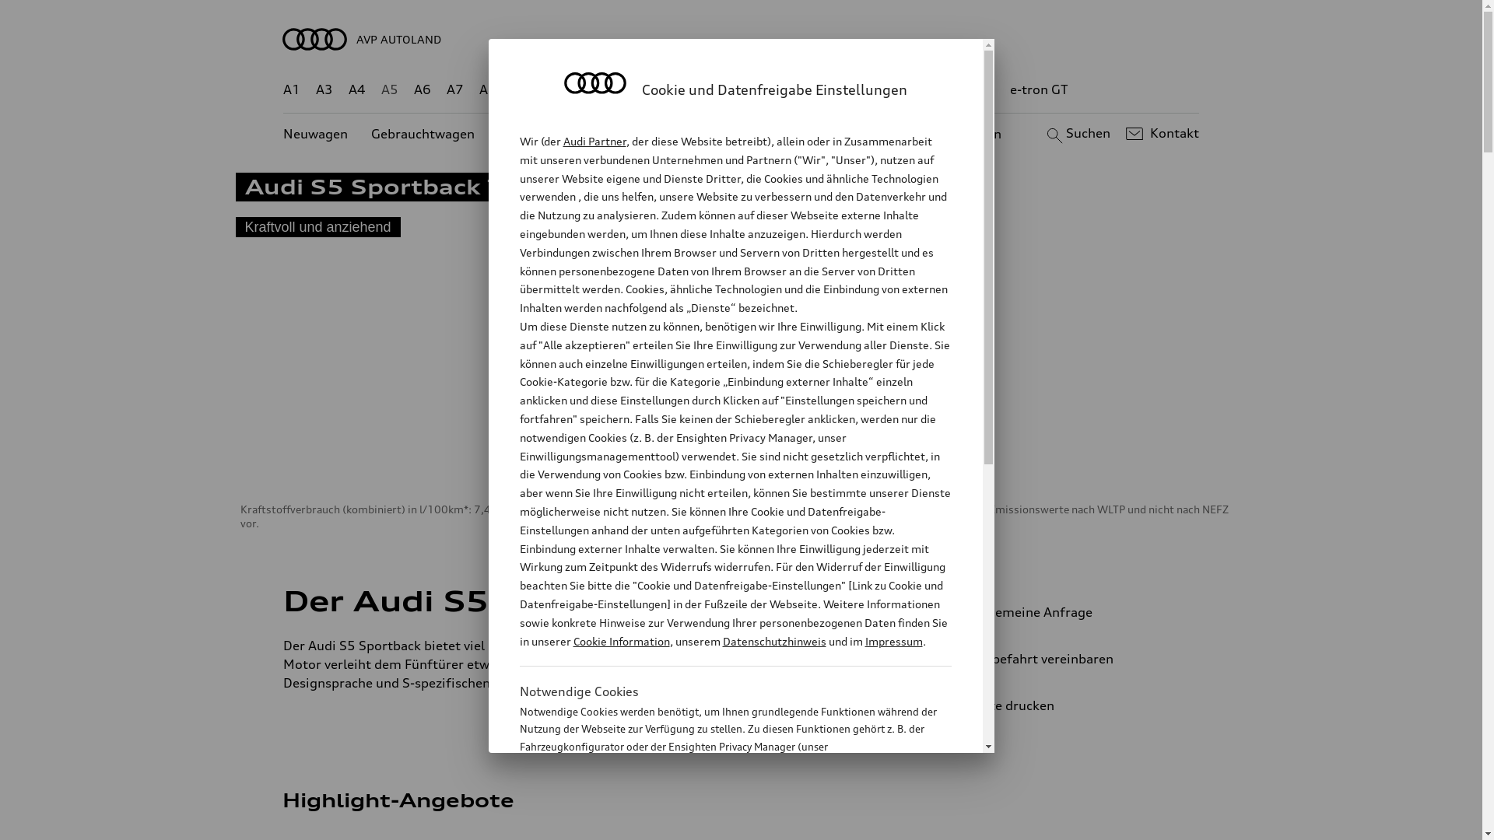 This screenshot has width=1494, height=840. Describe the element at coordinates (653, 134) in the screenshot. I see `Angebote` at that location.